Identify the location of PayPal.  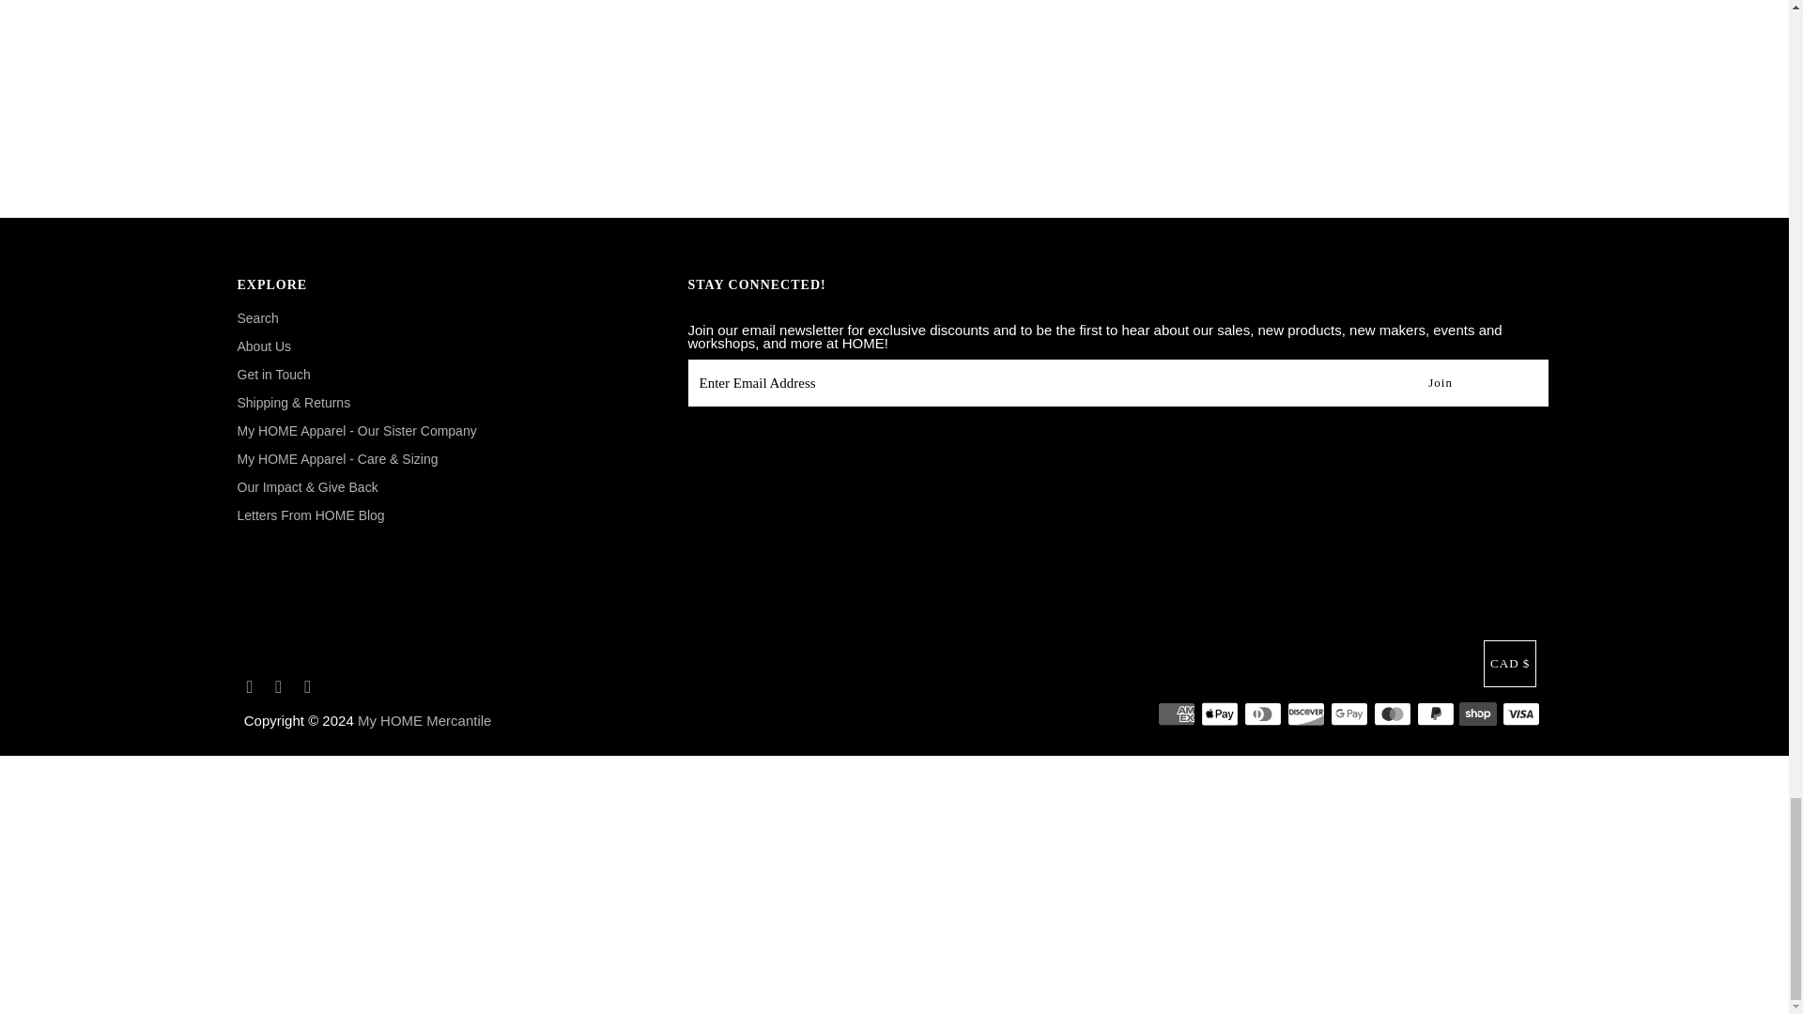
(1436, 714).